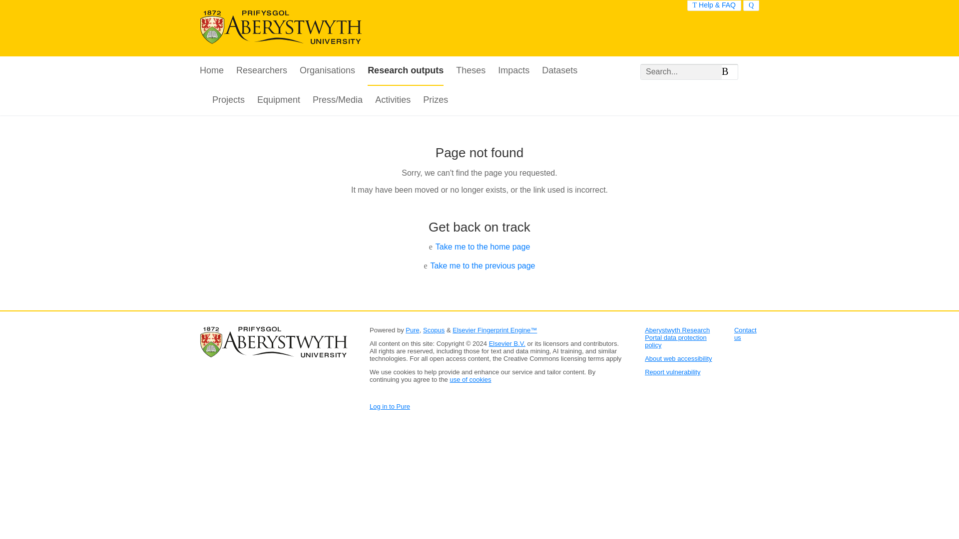 The height and width of the screenshot is (539, 959). Describe the element at coordinates (672, 371) in the screenshot. I see `Report vulnerability` at that location.